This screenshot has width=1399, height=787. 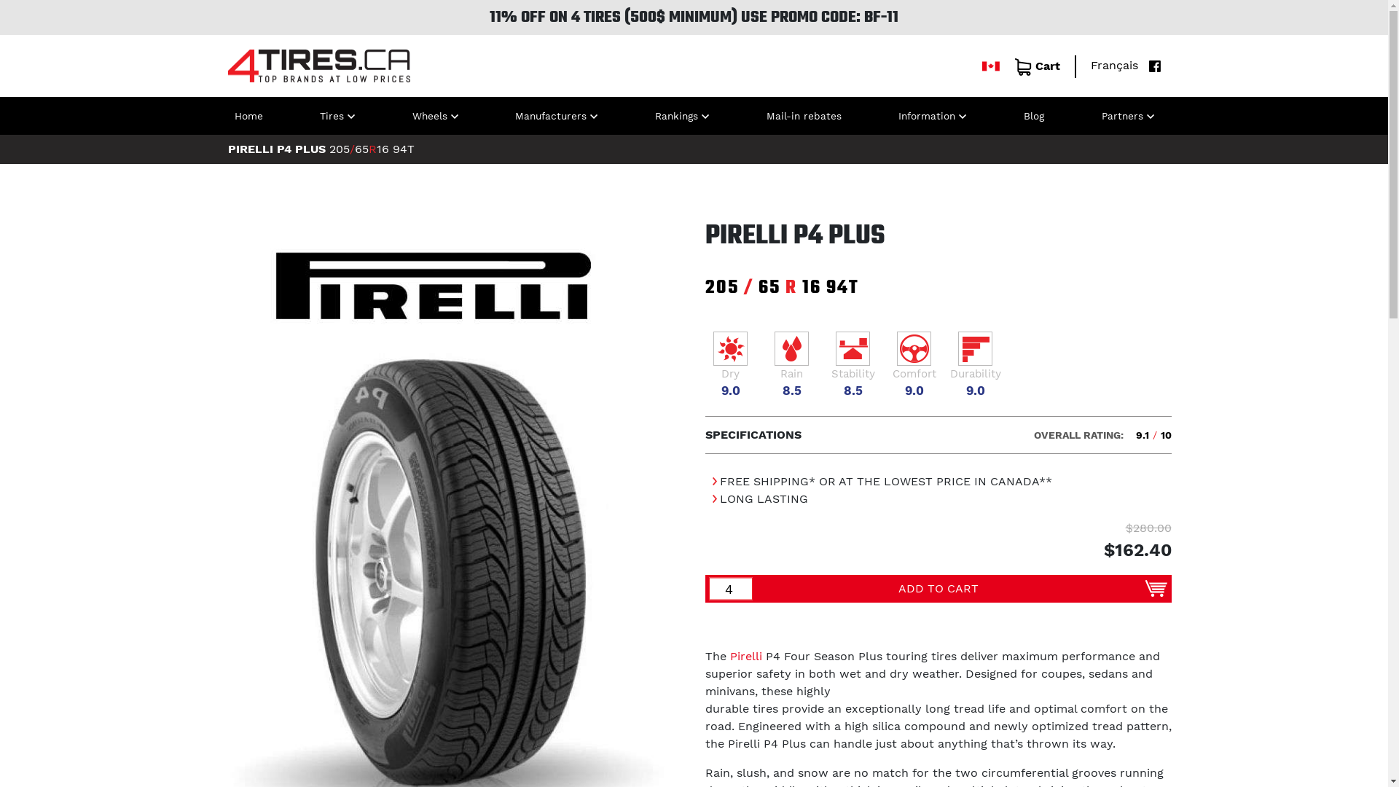 I want to click on Information, so click(x=933, y=116).